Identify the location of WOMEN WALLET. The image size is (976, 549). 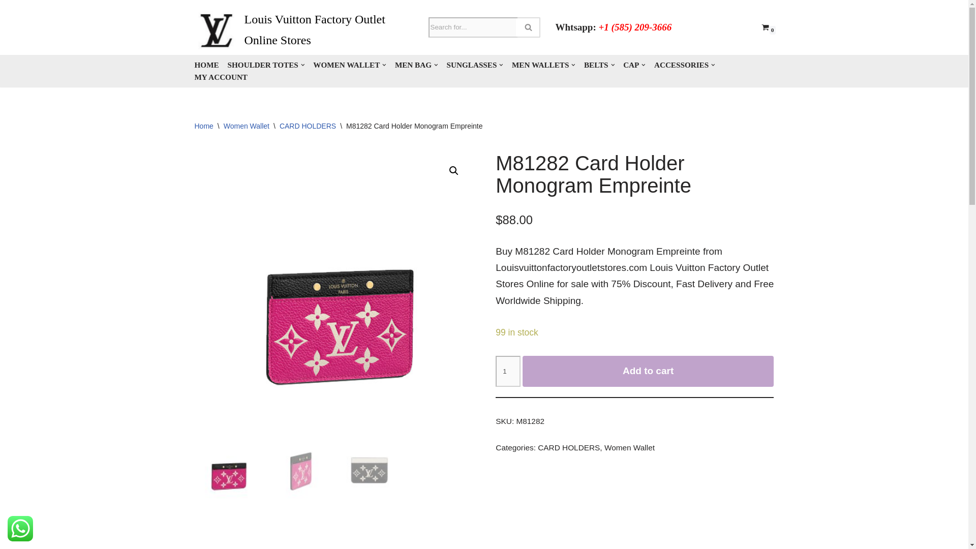
(350, 65).